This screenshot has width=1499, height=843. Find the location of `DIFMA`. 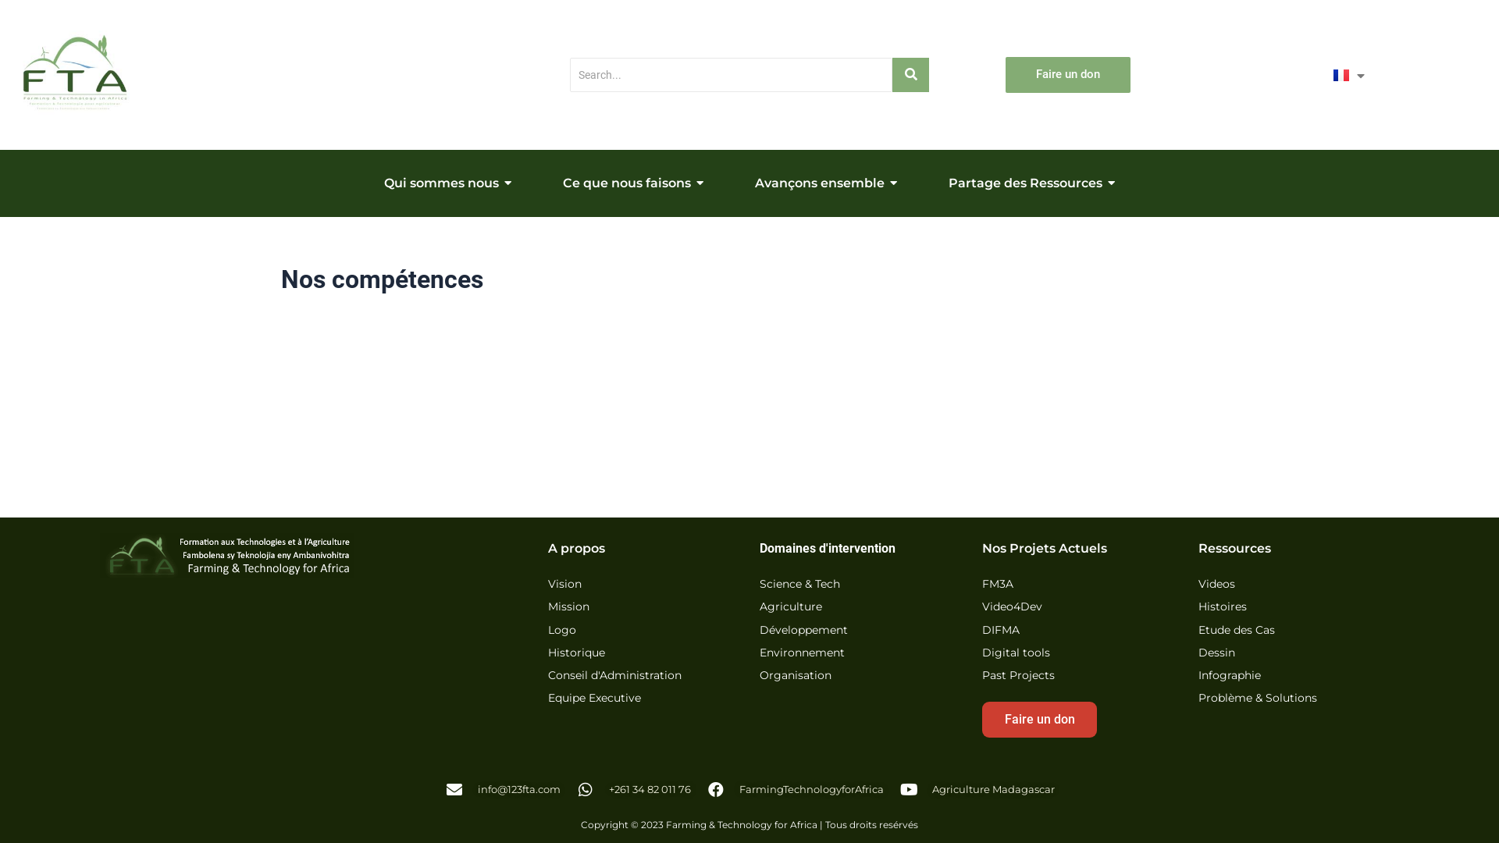

DIFMA is located at coordinates (1001, 631).